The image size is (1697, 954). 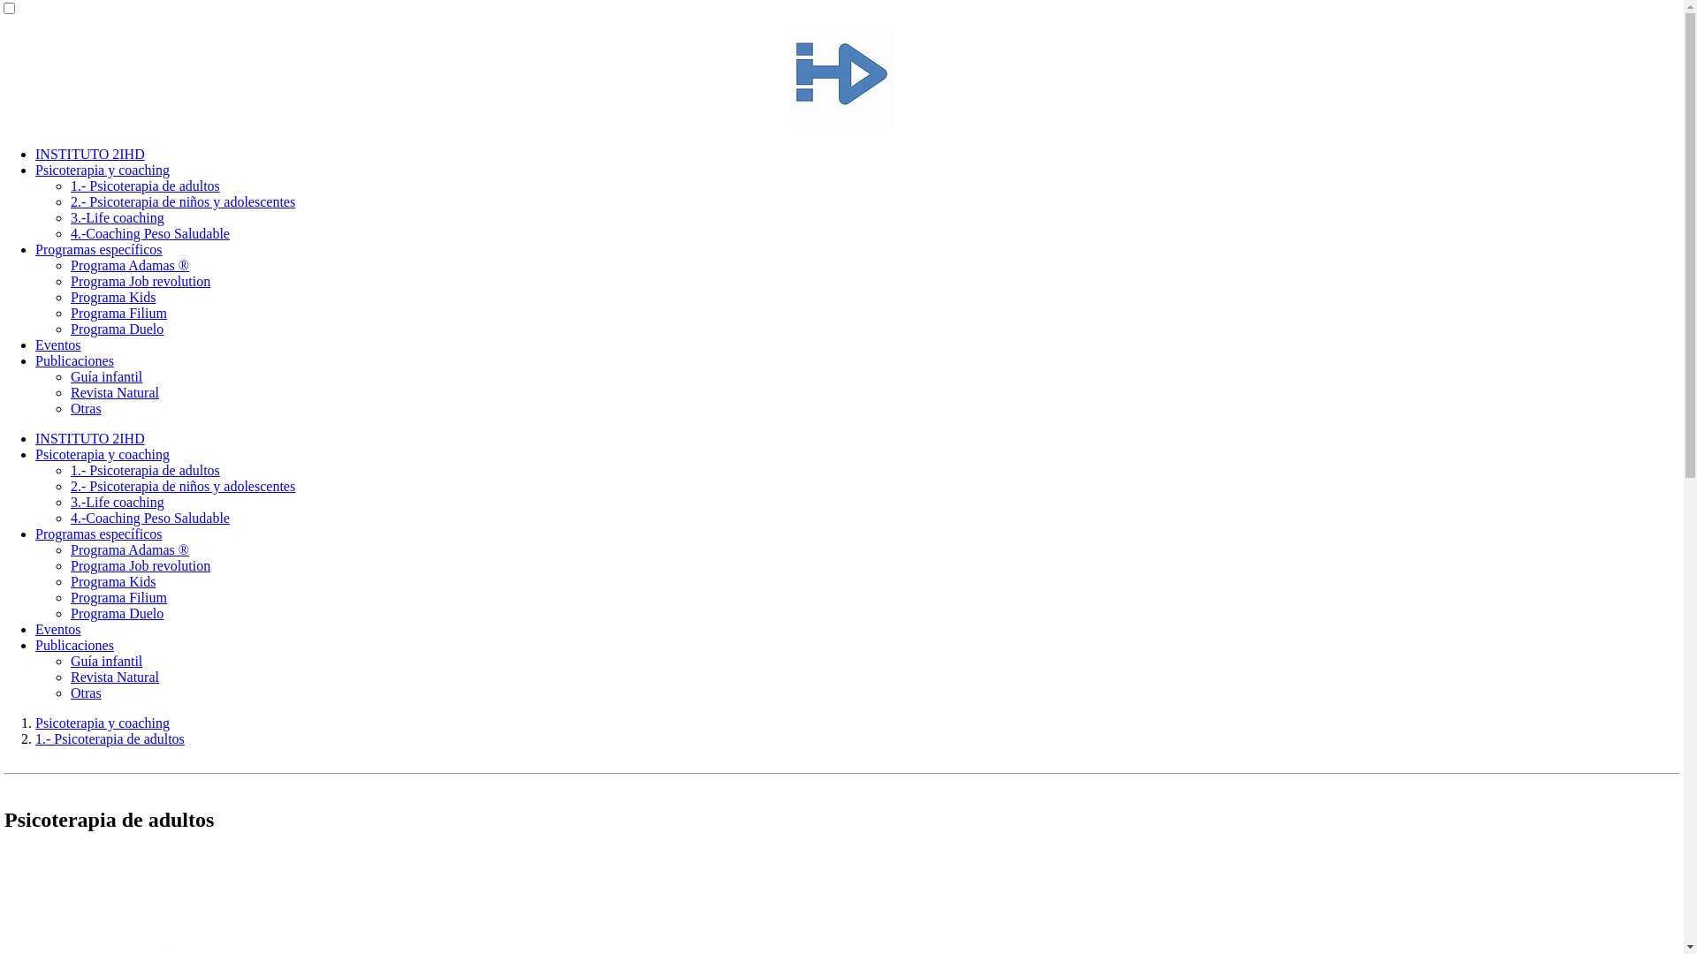 What do you see at coordinates (117, 329) in the screenshot?
I see `Programa Duelo` at bounding box center [117, 329].